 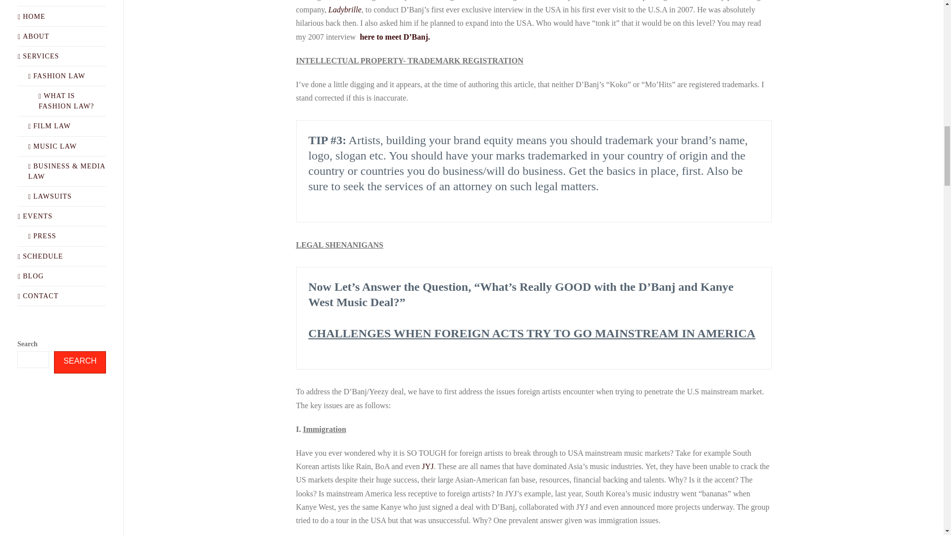 What do you see at coordinates (344, 9) in the screenshot?
I see `Ladybrille` at bounding box center [344, 9].